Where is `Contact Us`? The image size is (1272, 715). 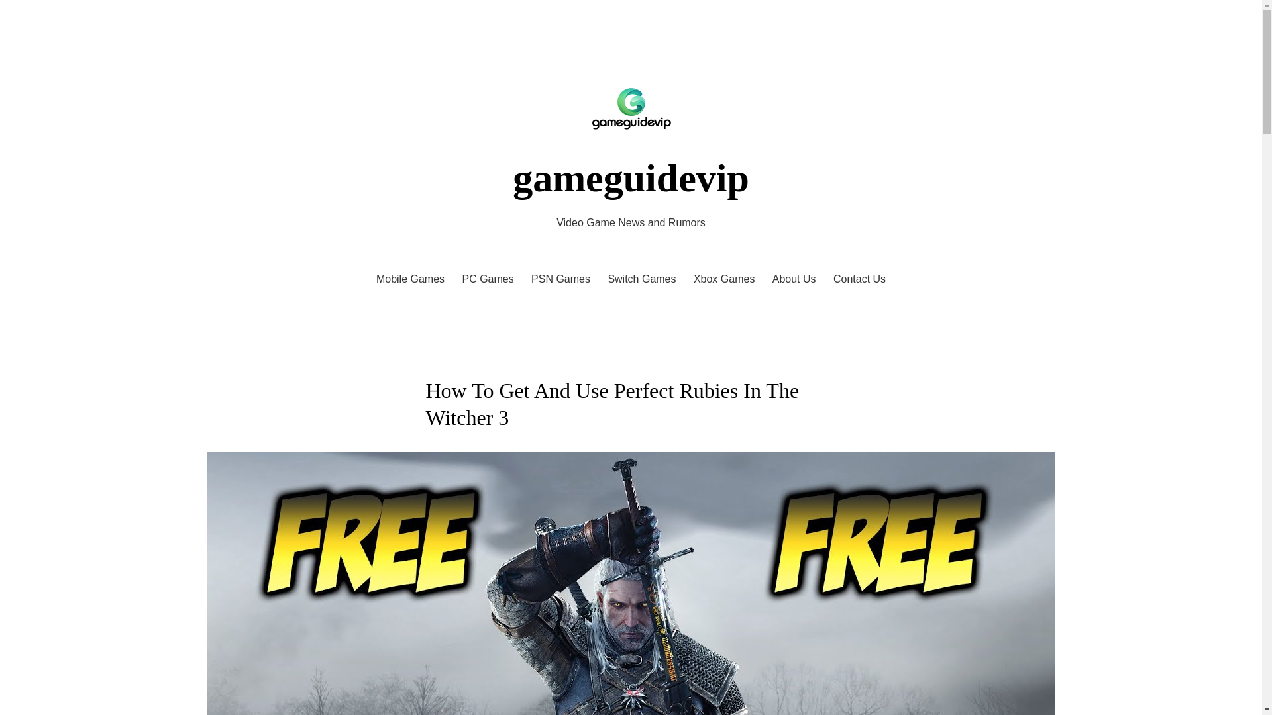
Contact Us is located at coordinates (859, 279).